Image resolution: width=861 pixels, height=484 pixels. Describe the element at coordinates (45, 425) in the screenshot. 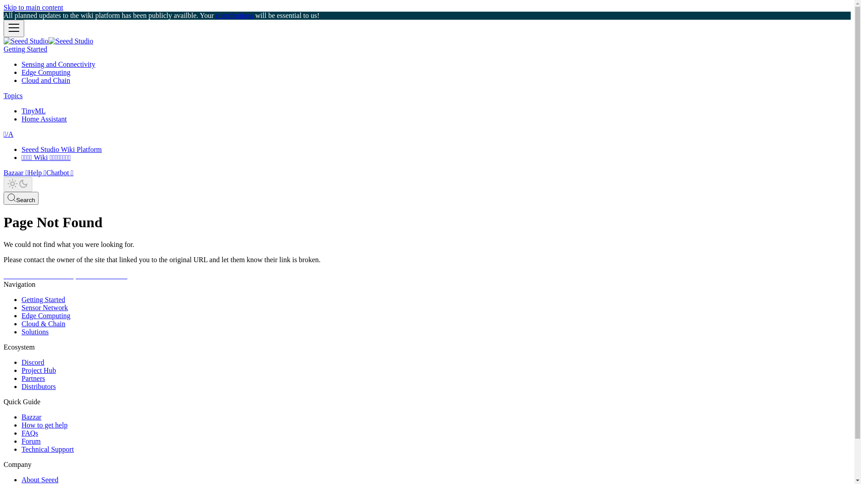

I see `How to get help` at that location.